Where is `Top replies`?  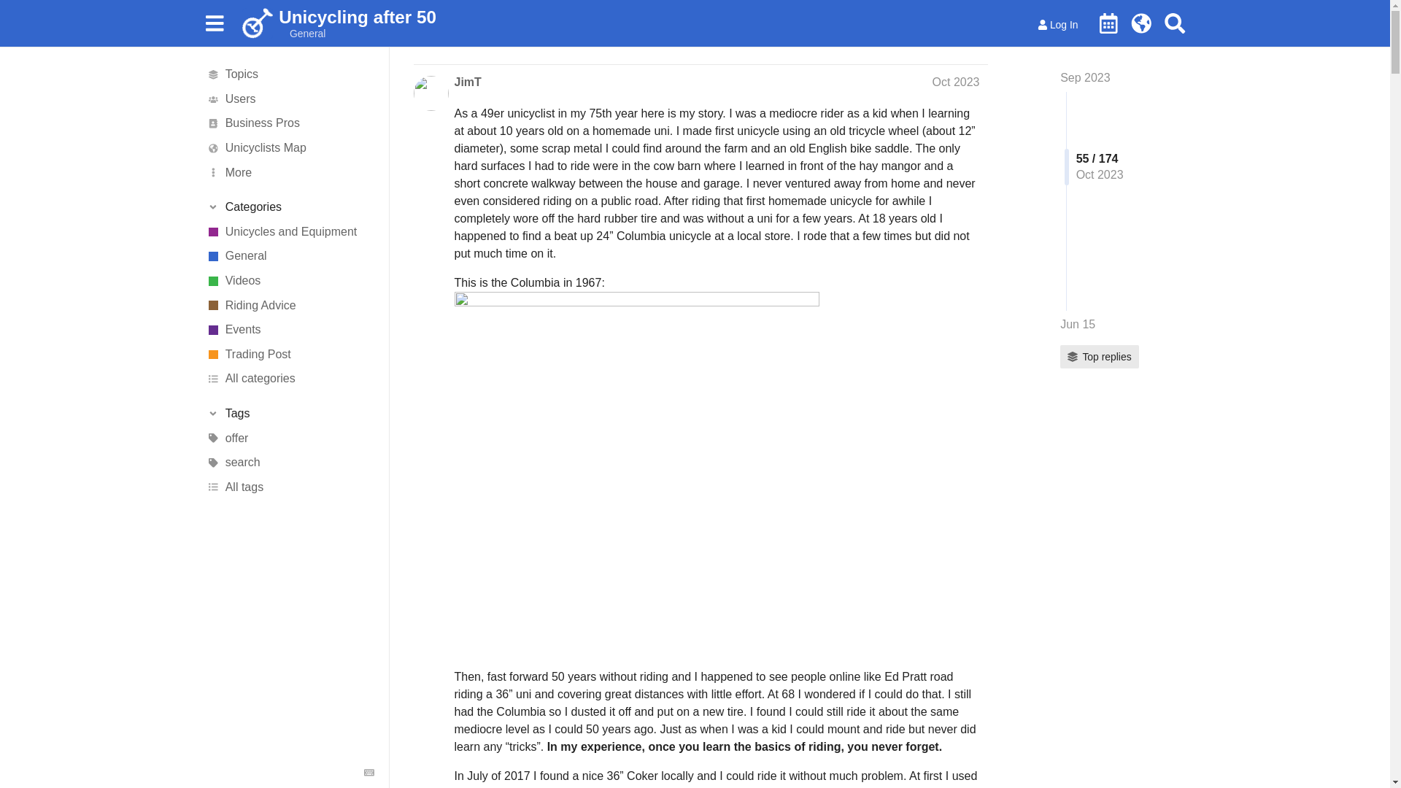
Top replies is located at coordinates (1099, 357).